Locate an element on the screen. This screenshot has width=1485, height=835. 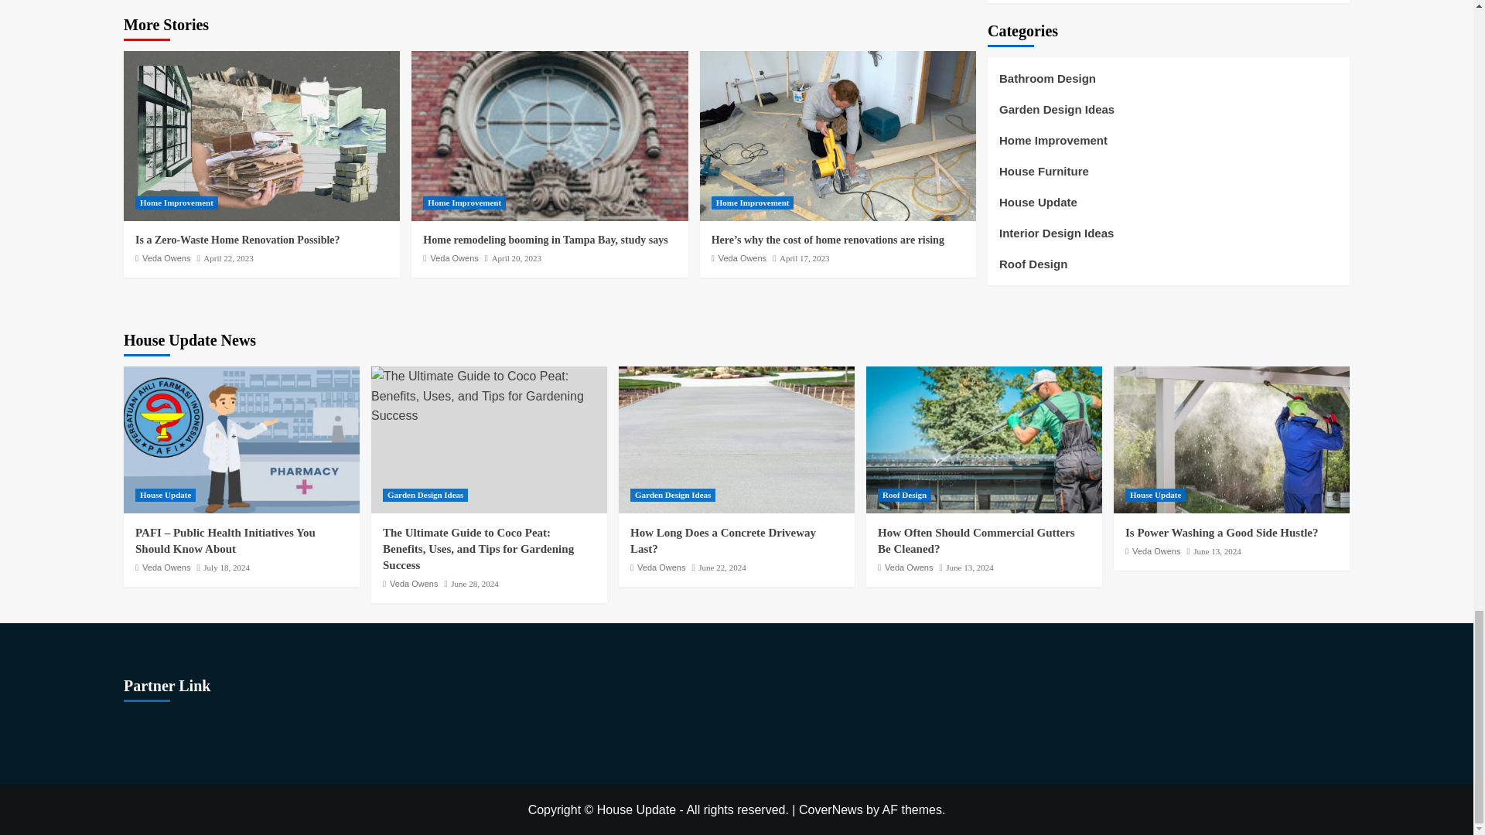
Home Improvement is located at coordinates (464, 203).